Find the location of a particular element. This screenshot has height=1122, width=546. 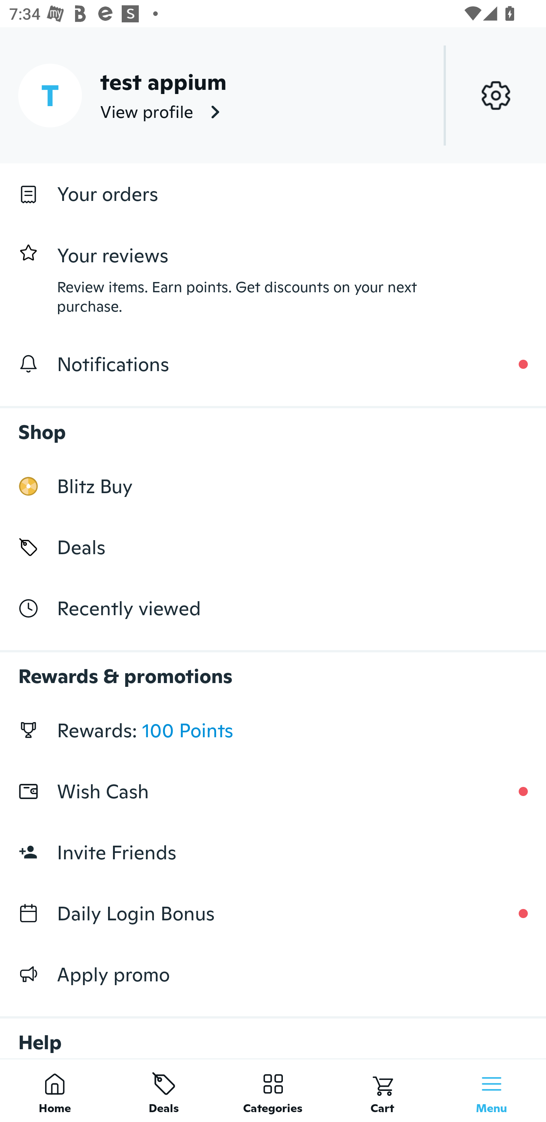

Recently viewed is located at coordinates (273, 609).